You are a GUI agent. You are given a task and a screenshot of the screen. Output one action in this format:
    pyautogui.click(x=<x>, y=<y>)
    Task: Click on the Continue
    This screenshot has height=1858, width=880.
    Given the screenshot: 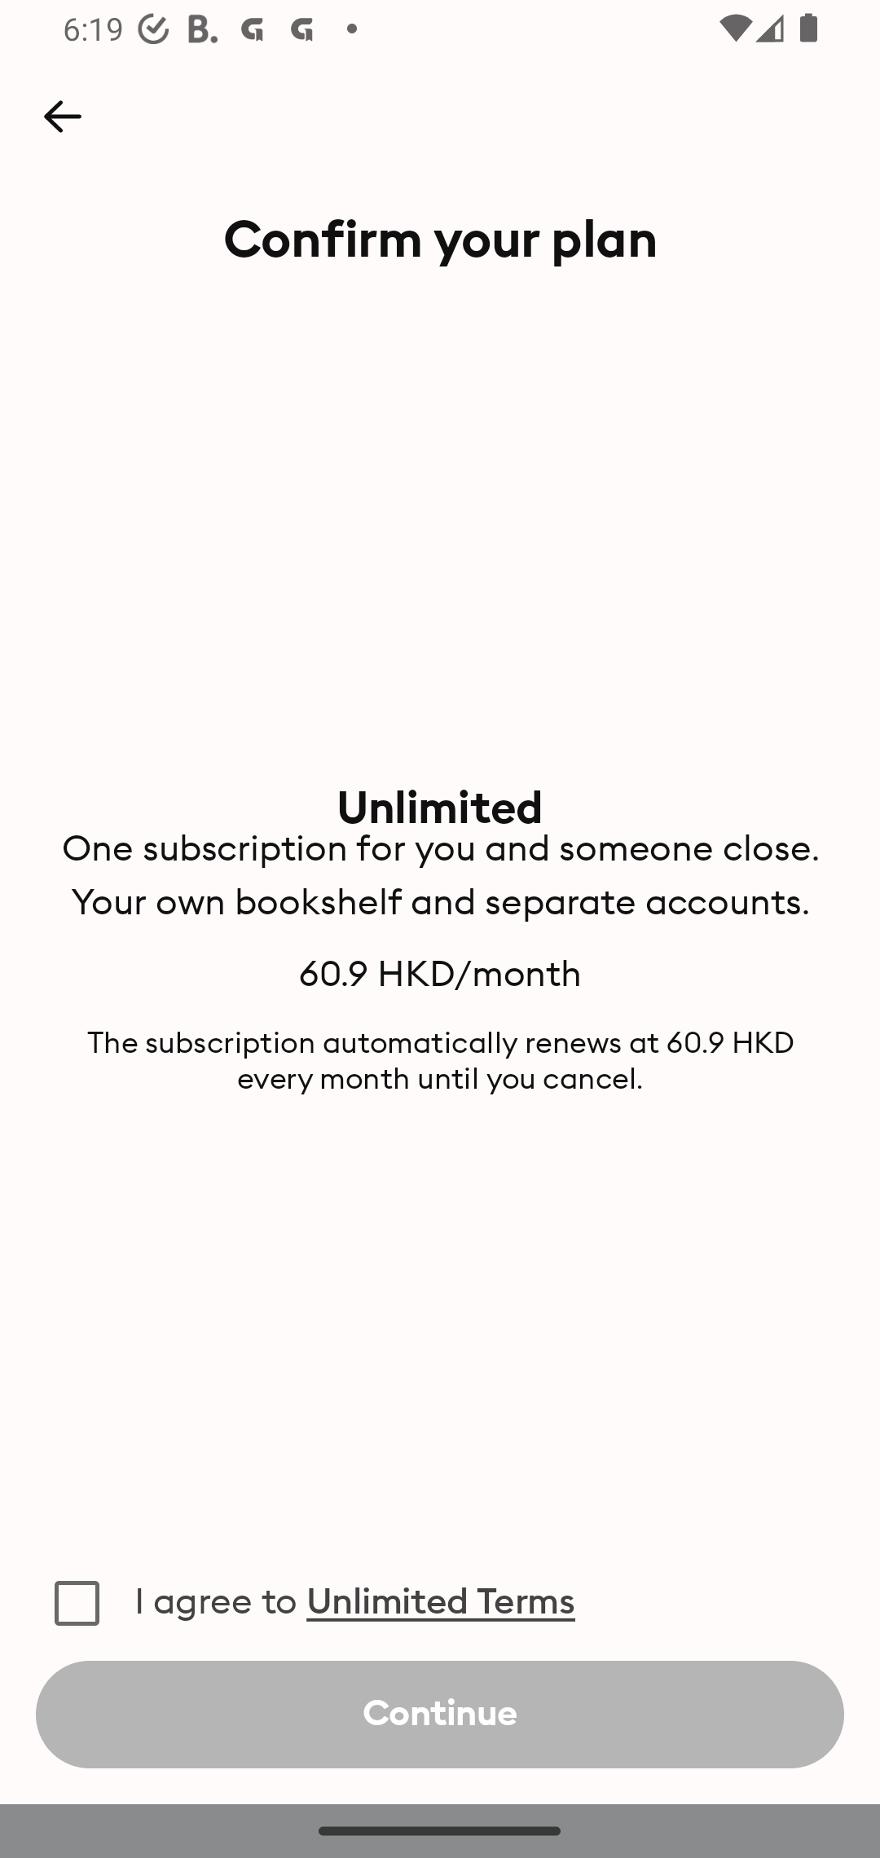 What is the action you would take?
    pyautogui.click(x=440, y=1715)
    